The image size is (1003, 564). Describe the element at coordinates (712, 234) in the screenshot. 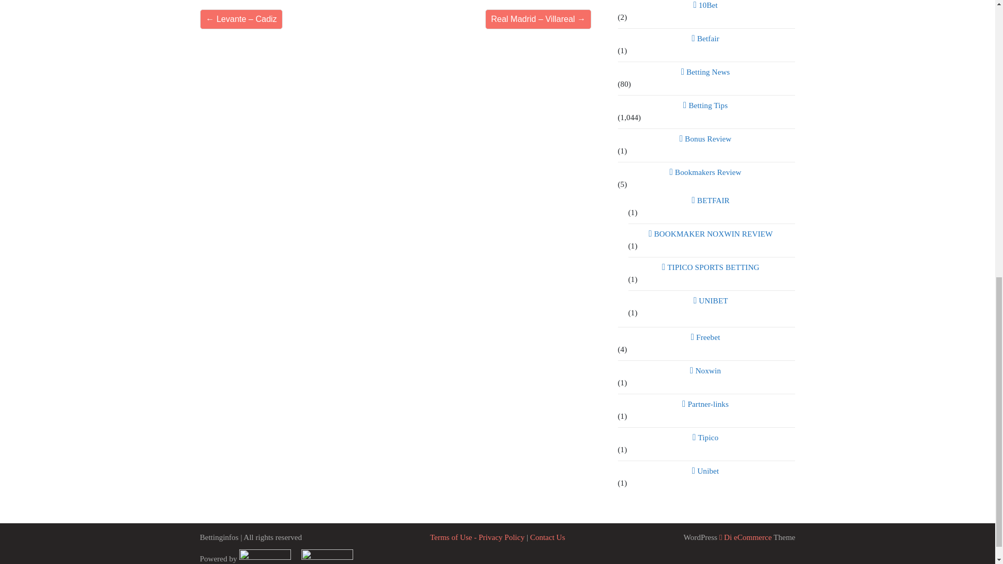

I see `BOOKMAKER NOXWIN REVIEW` at that location.